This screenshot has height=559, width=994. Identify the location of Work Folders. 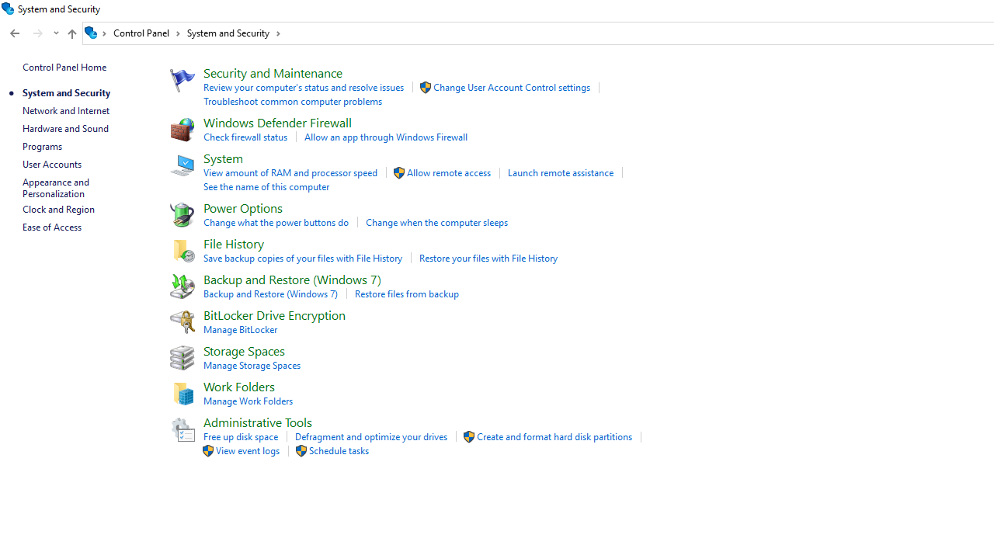
(238, 386).